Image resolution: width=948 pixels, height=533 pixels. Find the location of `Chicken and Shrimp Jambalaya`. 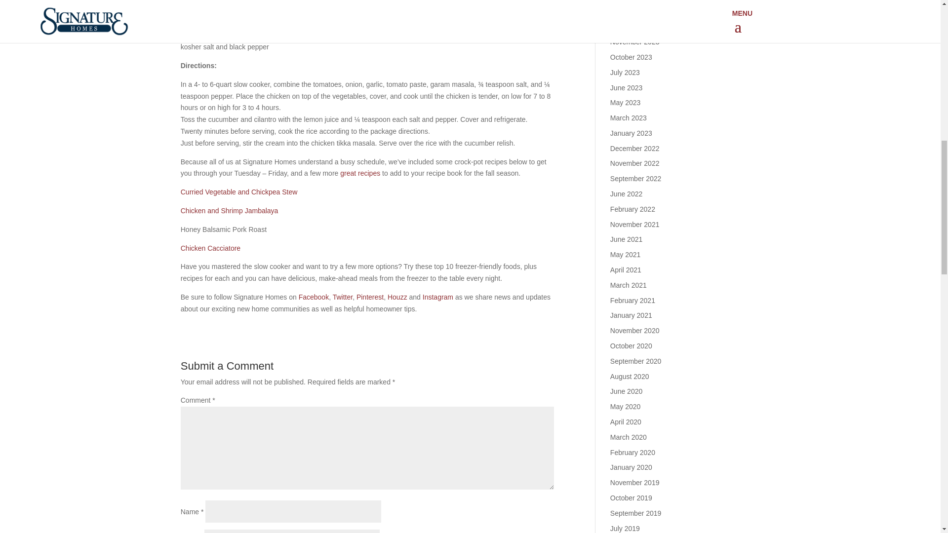

Chicken and Shrimp Jambalaya is located at coordinates (230, 211).